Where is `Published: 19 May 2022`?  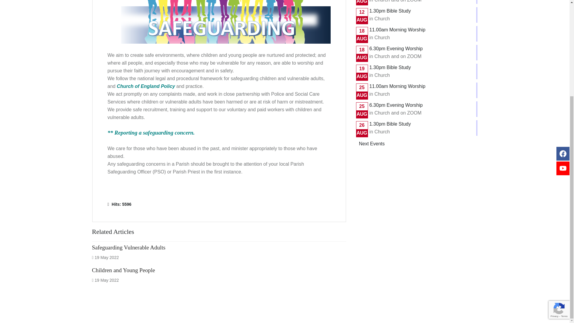
Published: 19 May 2022 is located at coordinates (105, 280).